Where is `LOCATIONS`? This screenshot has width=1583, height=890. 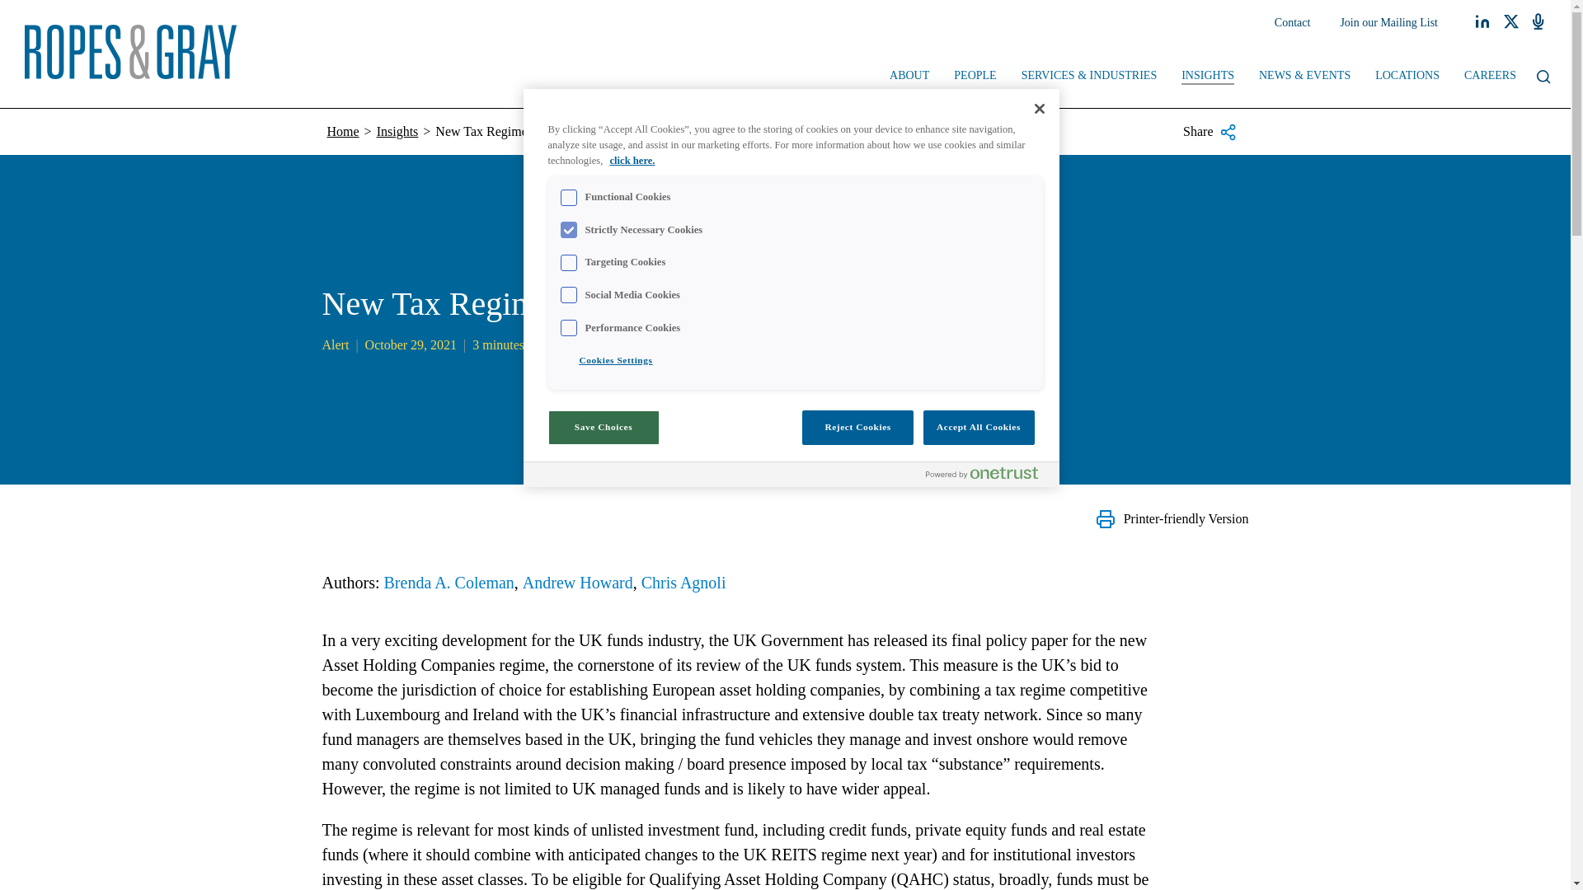 LOCATIONS is located at coordinates (1407, 77).